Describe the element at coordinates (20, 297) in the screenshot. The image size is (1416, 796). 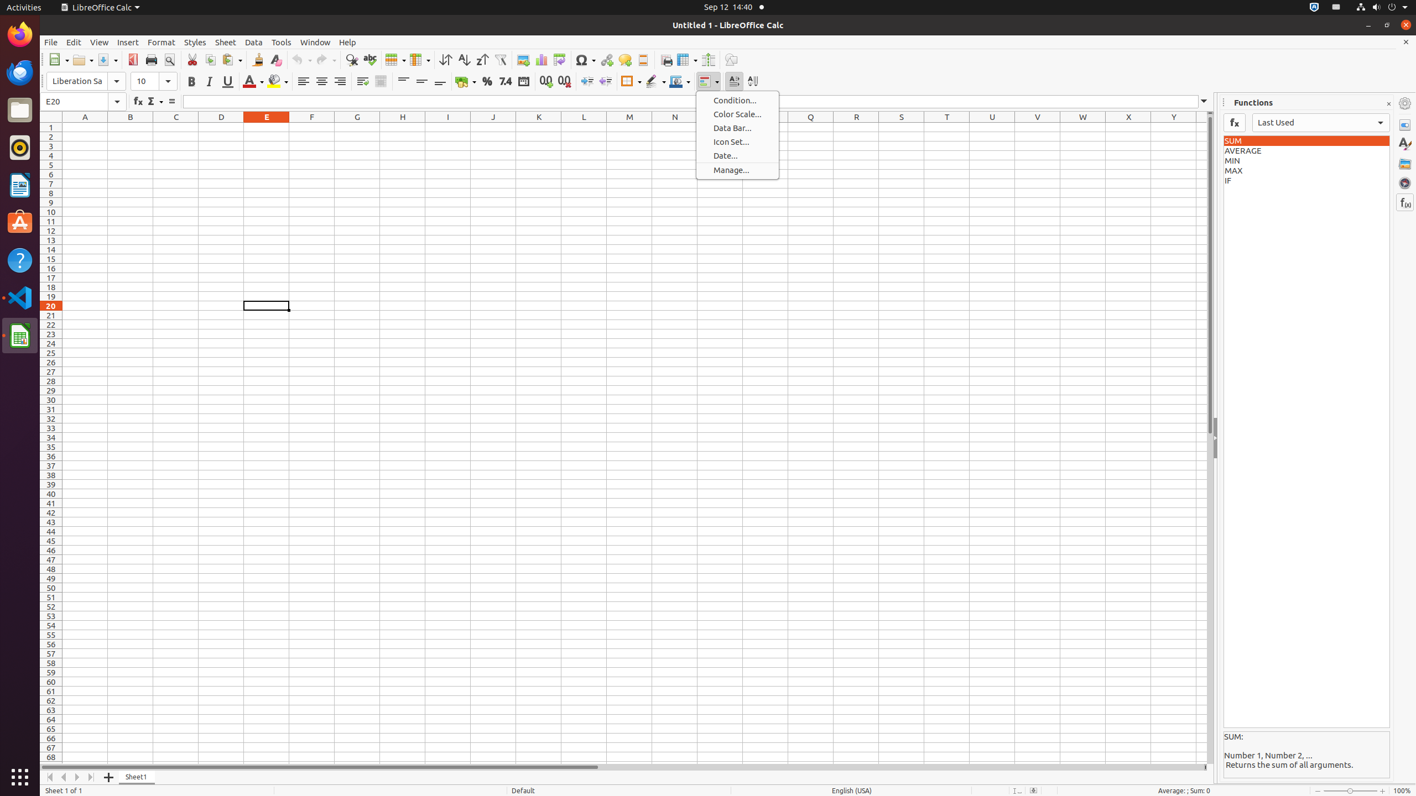
I see `Visual Studio Code` at that location.